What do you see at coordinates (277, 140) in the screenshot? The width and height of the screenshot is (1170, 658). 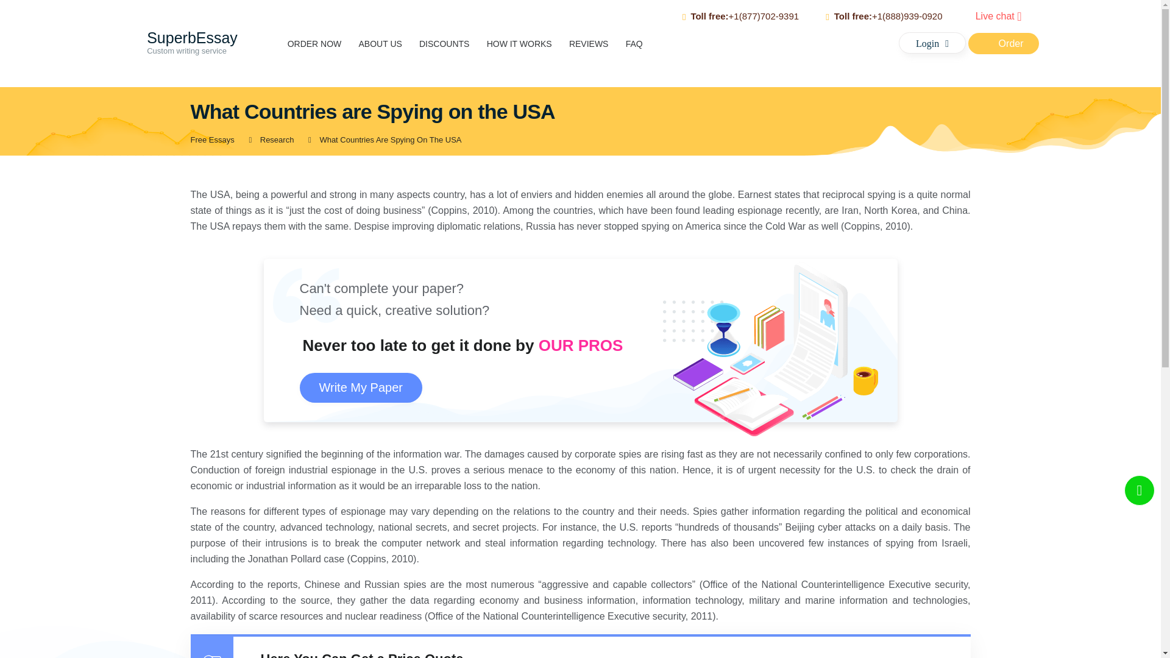 I see `Order` at bounding box center [277, 140].